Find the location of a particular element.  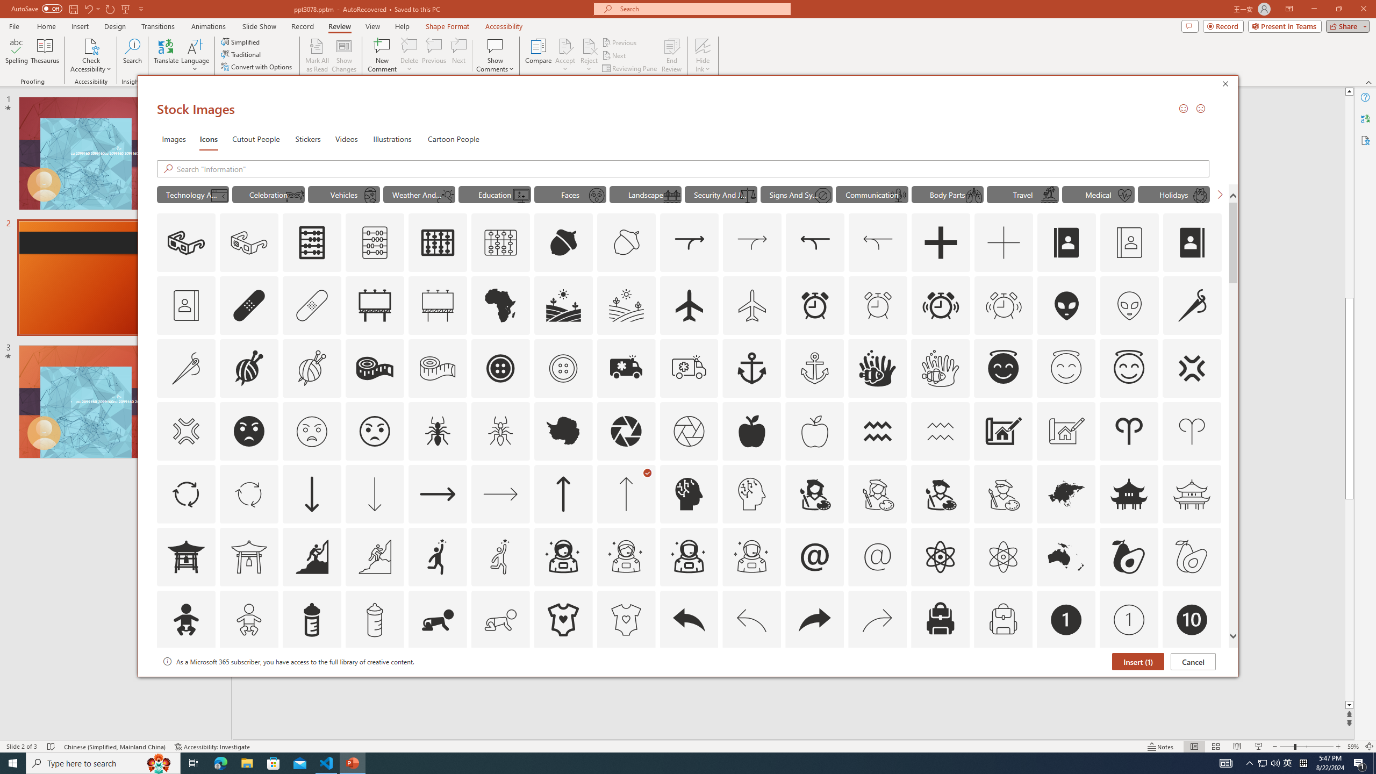

AutomationID: Icons_At is located at coordinates (814, 556).